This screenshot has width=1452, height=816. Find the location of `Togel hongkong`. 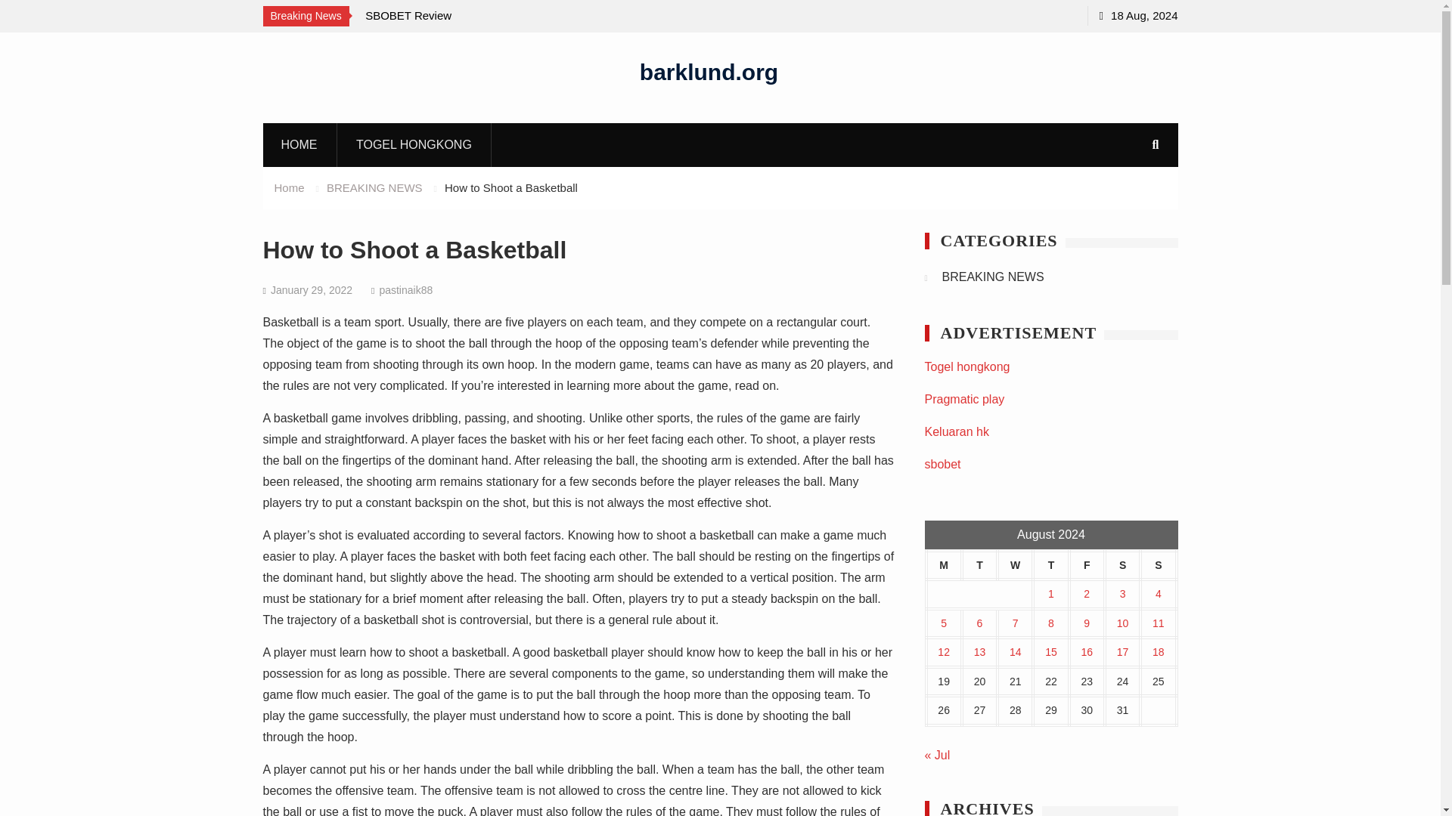

Togel hongkong is located at coordinates (966, 366).